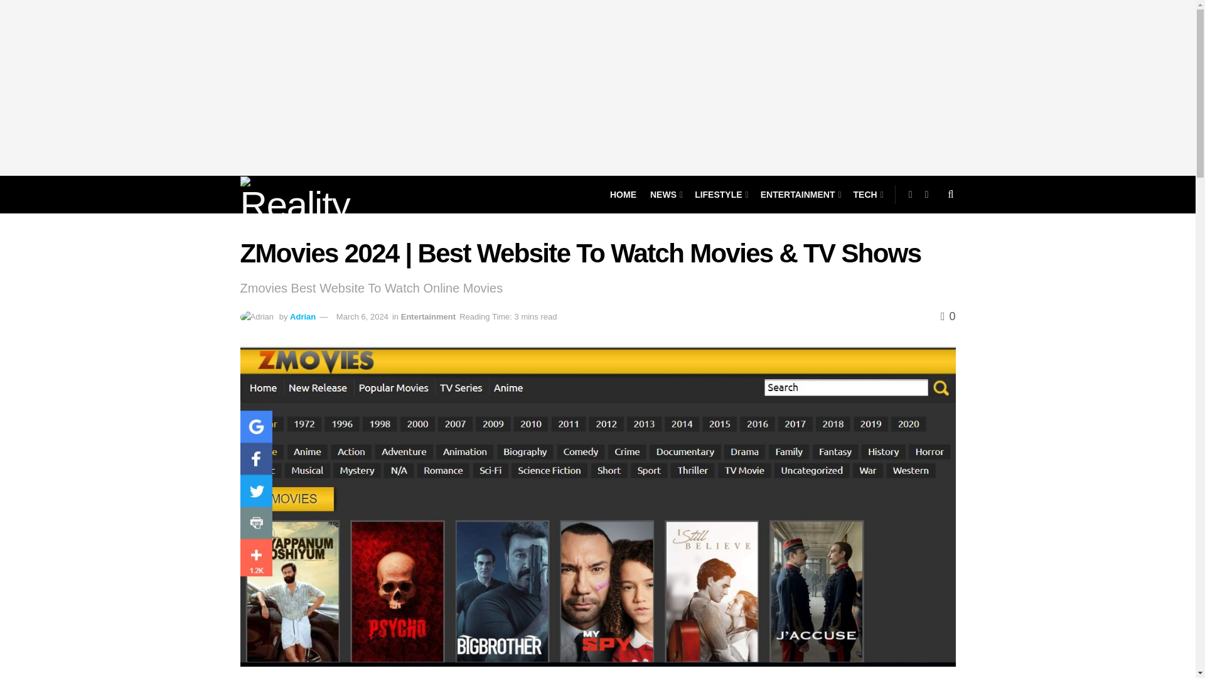 This screenshot has width=1205, height=678. What do you see at coordinates (800, 195) in the screenshot?
I see `ENTERTAINMENT` at bounding box center [800, 195].